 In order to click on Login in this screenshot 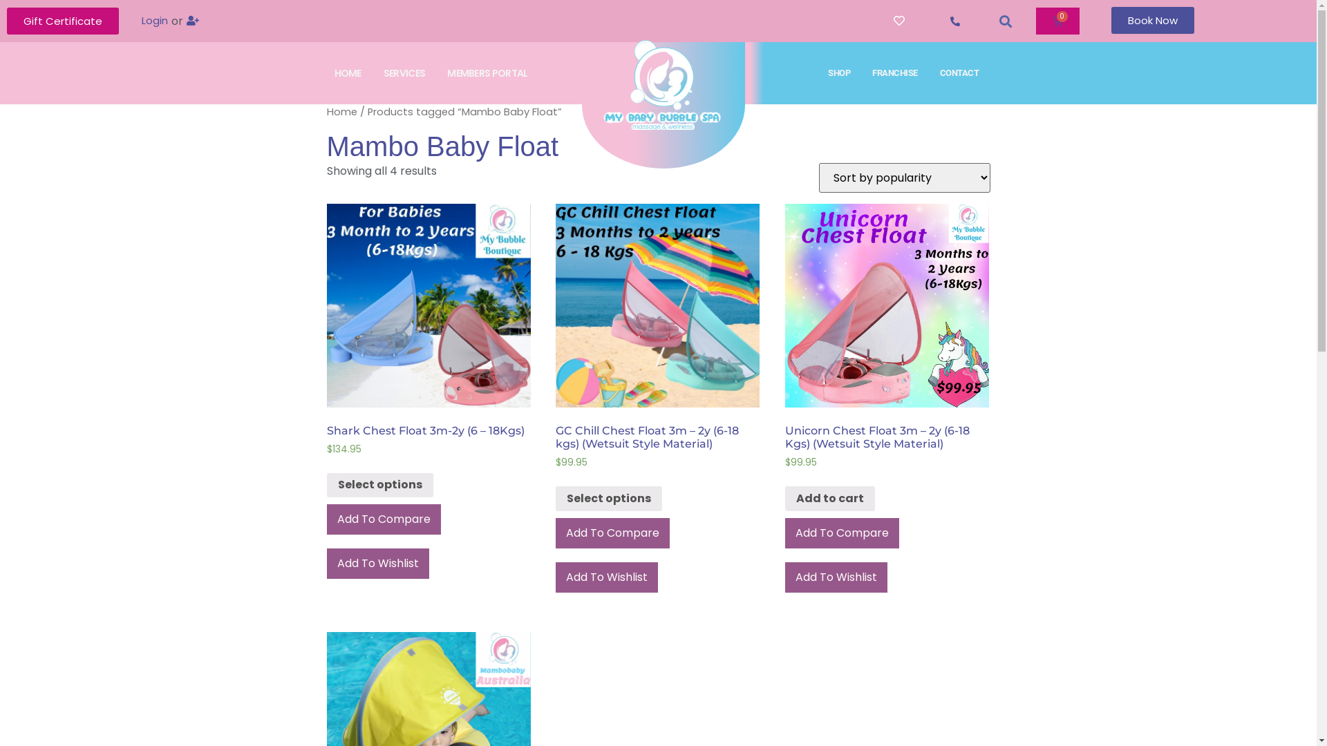, I will do `click(155, 21)`.